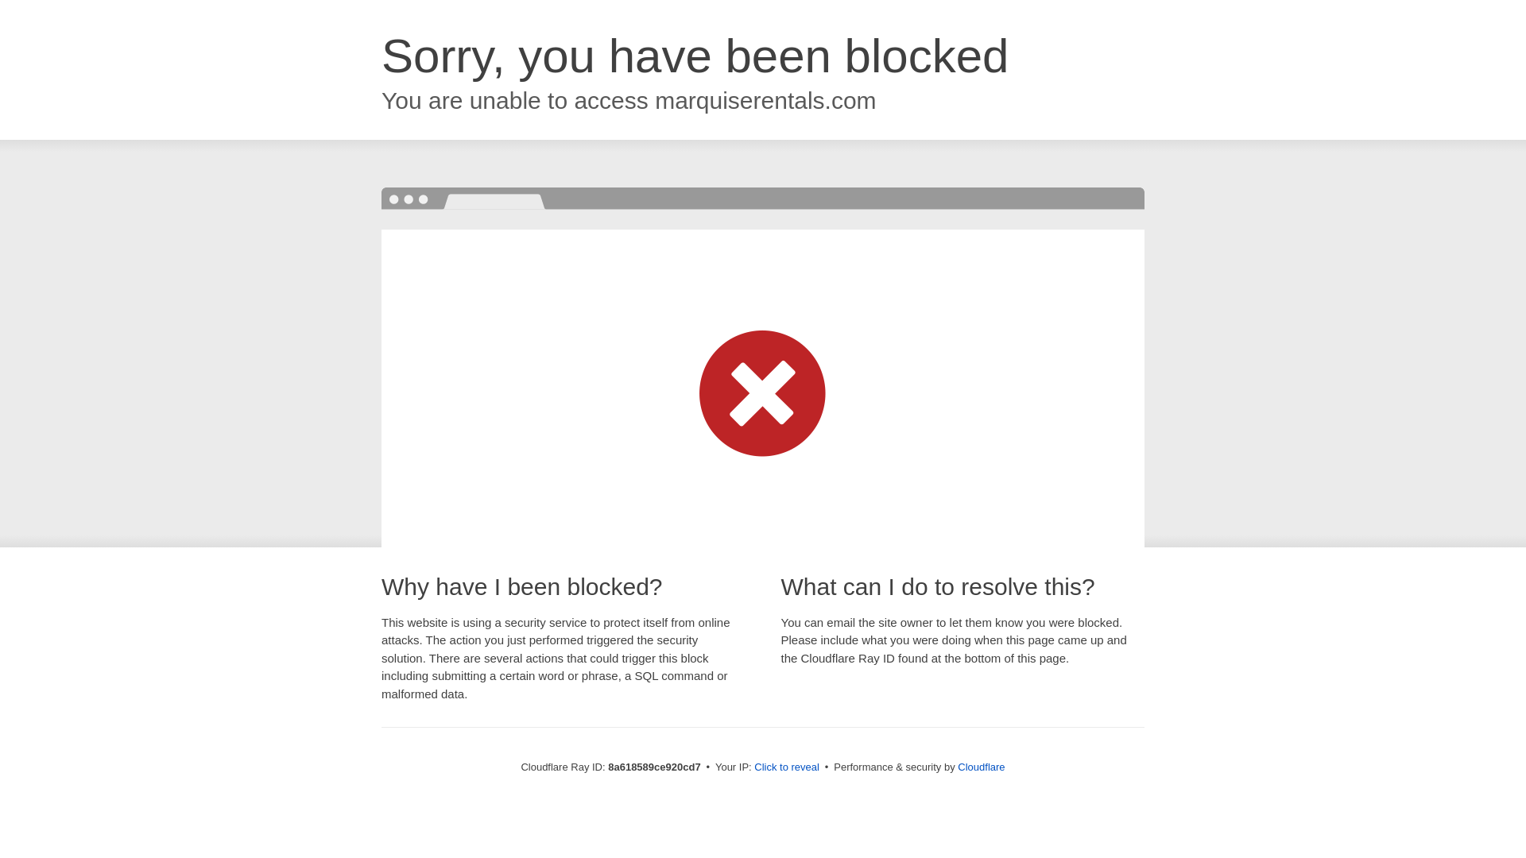 The image size is (1526, 858). What do you see at coordinates (981, 767) in the screenshot?
I see `Cloudflare` at bounding box center [981, 767].